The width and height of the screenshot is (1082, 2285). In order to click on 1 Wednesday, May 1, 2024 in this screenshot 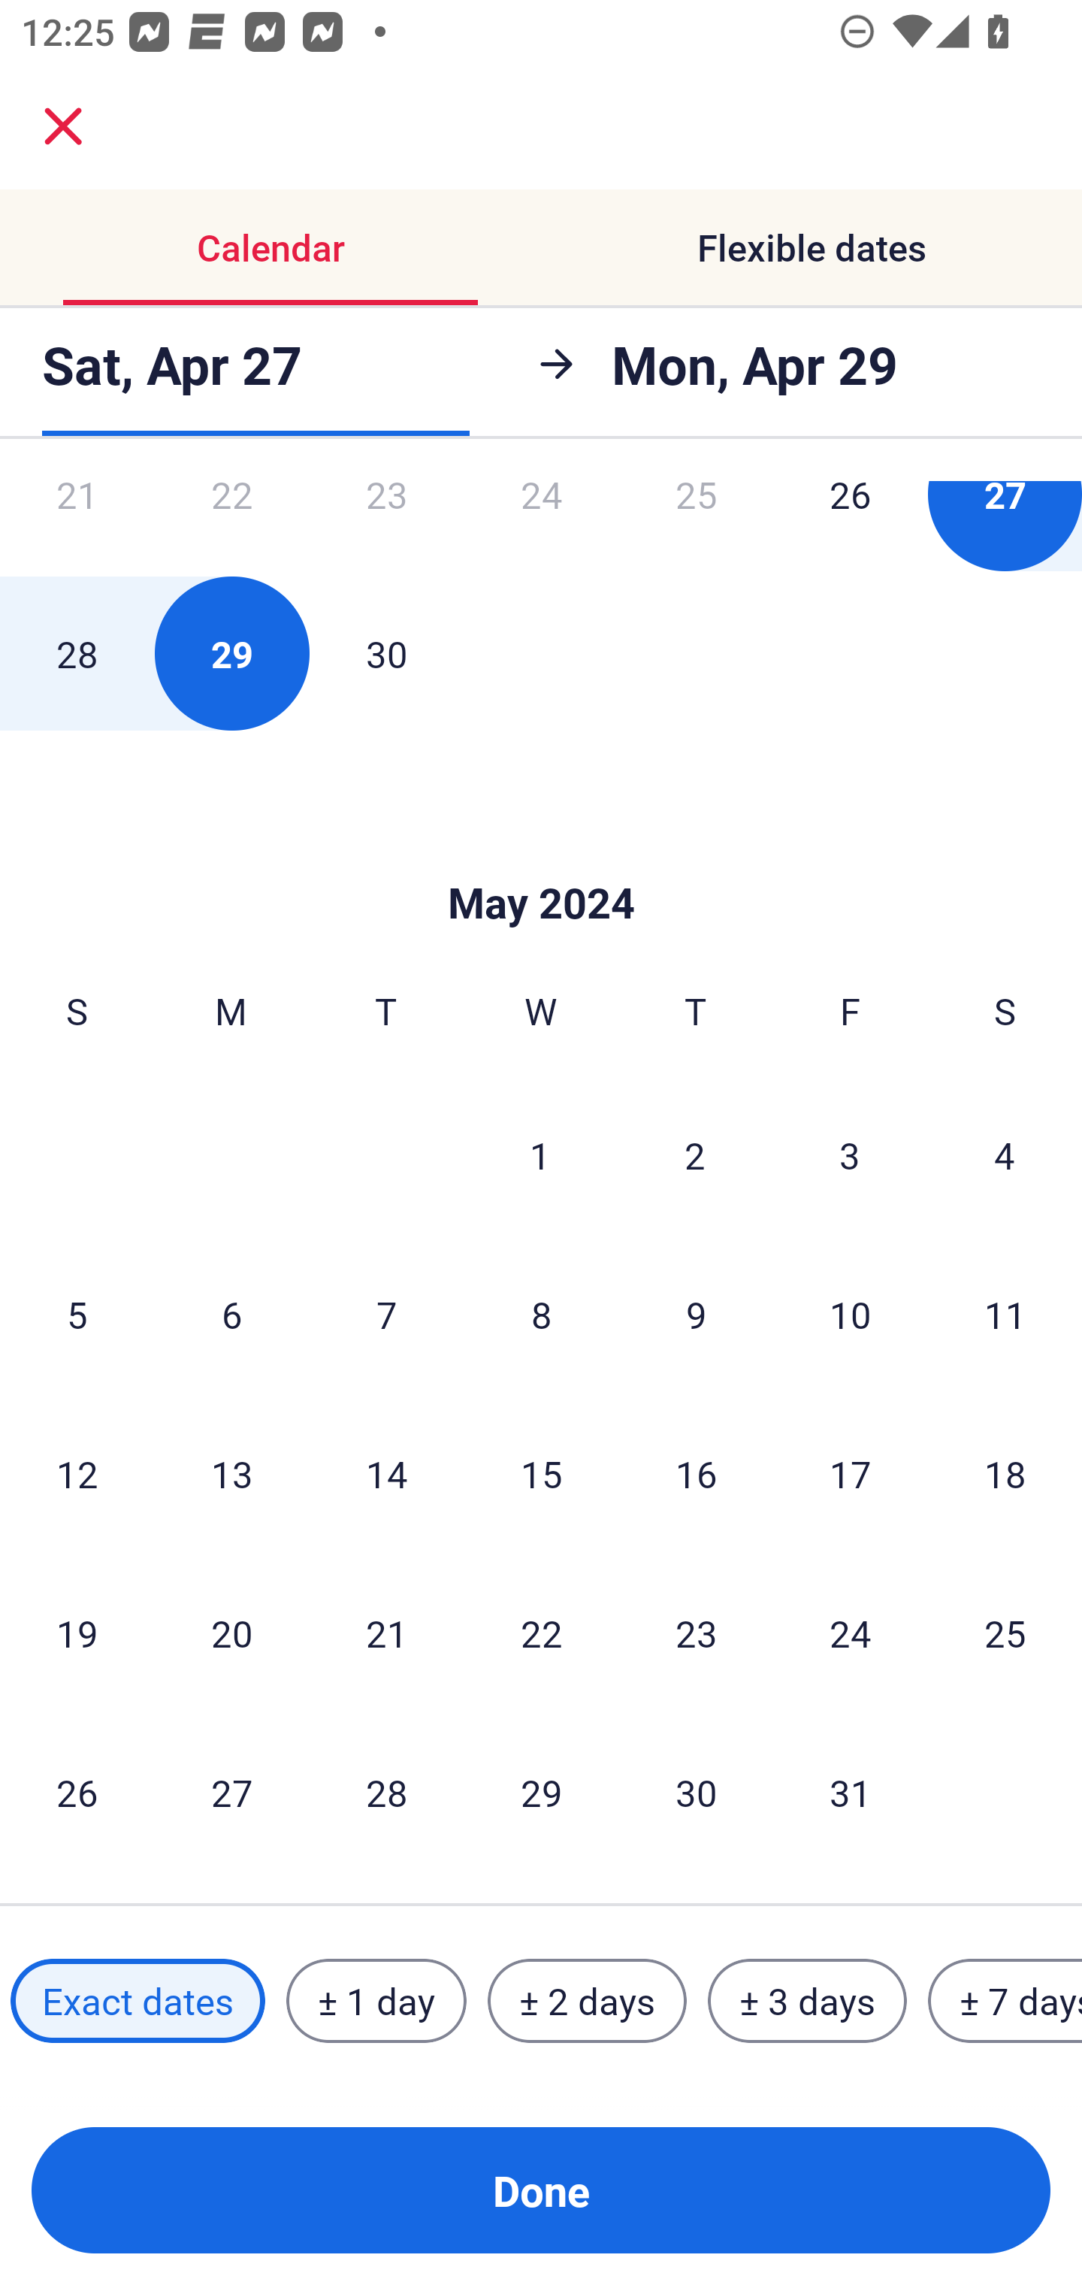, I will do `click(540, 1155)`.